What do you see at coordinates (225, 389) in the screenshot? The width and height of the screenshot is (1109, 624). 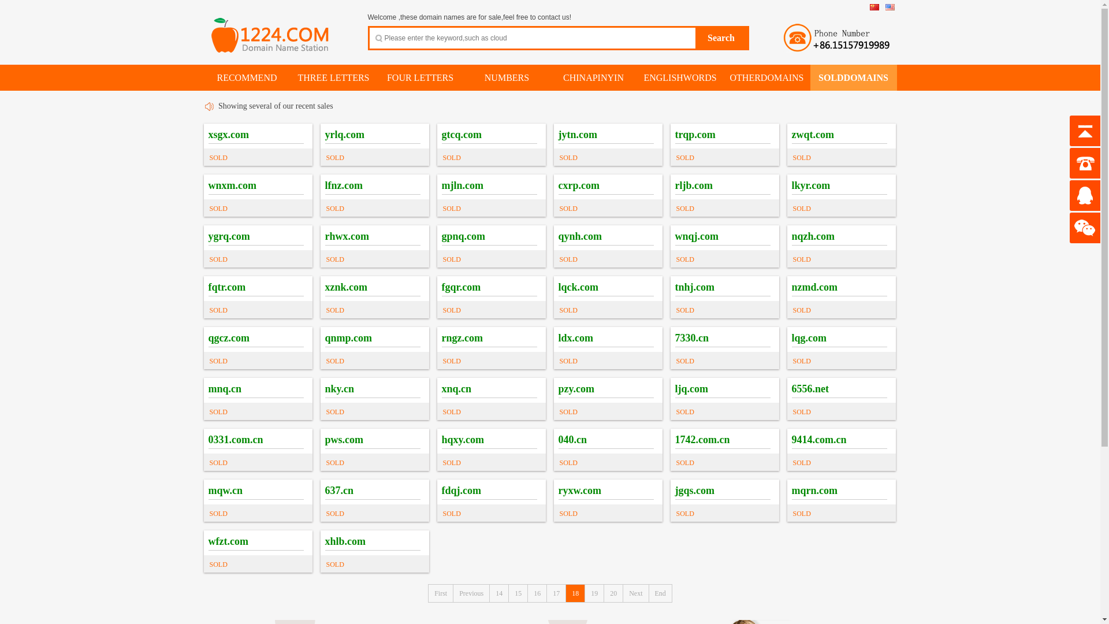 I see `mnq.cn` at bounding box center [225, 389].